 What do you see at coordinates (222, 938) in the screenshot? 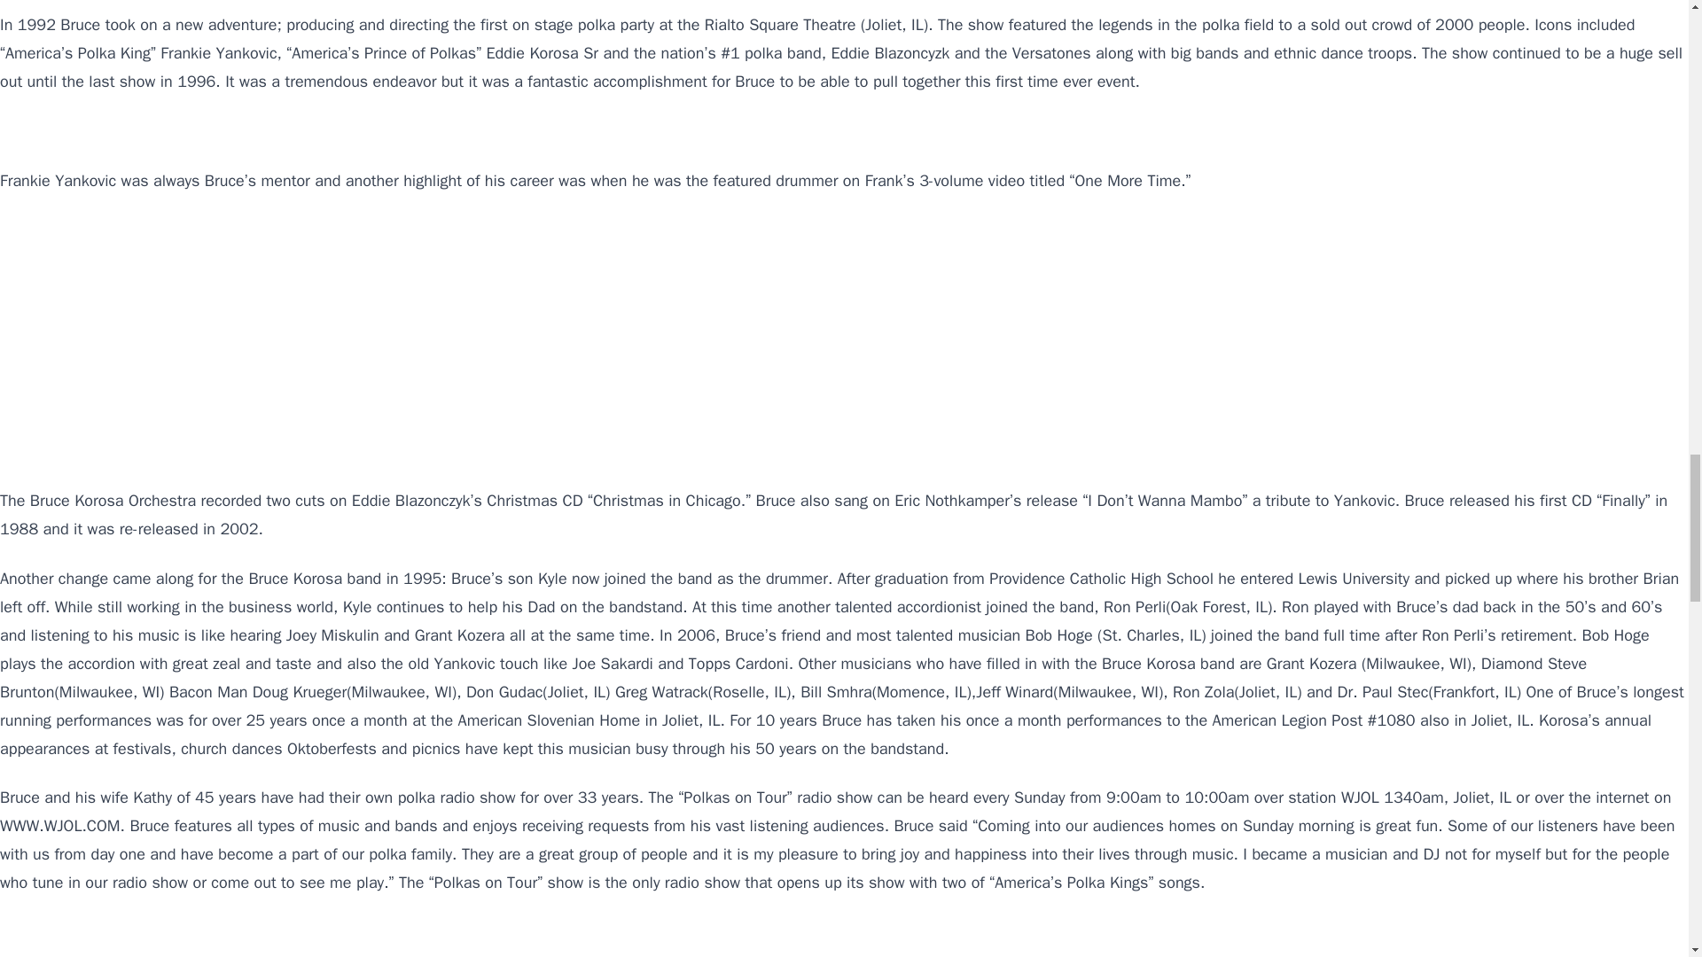
I see `Frank Yankovic: America's Polka King` at bounding box center [222, 938].